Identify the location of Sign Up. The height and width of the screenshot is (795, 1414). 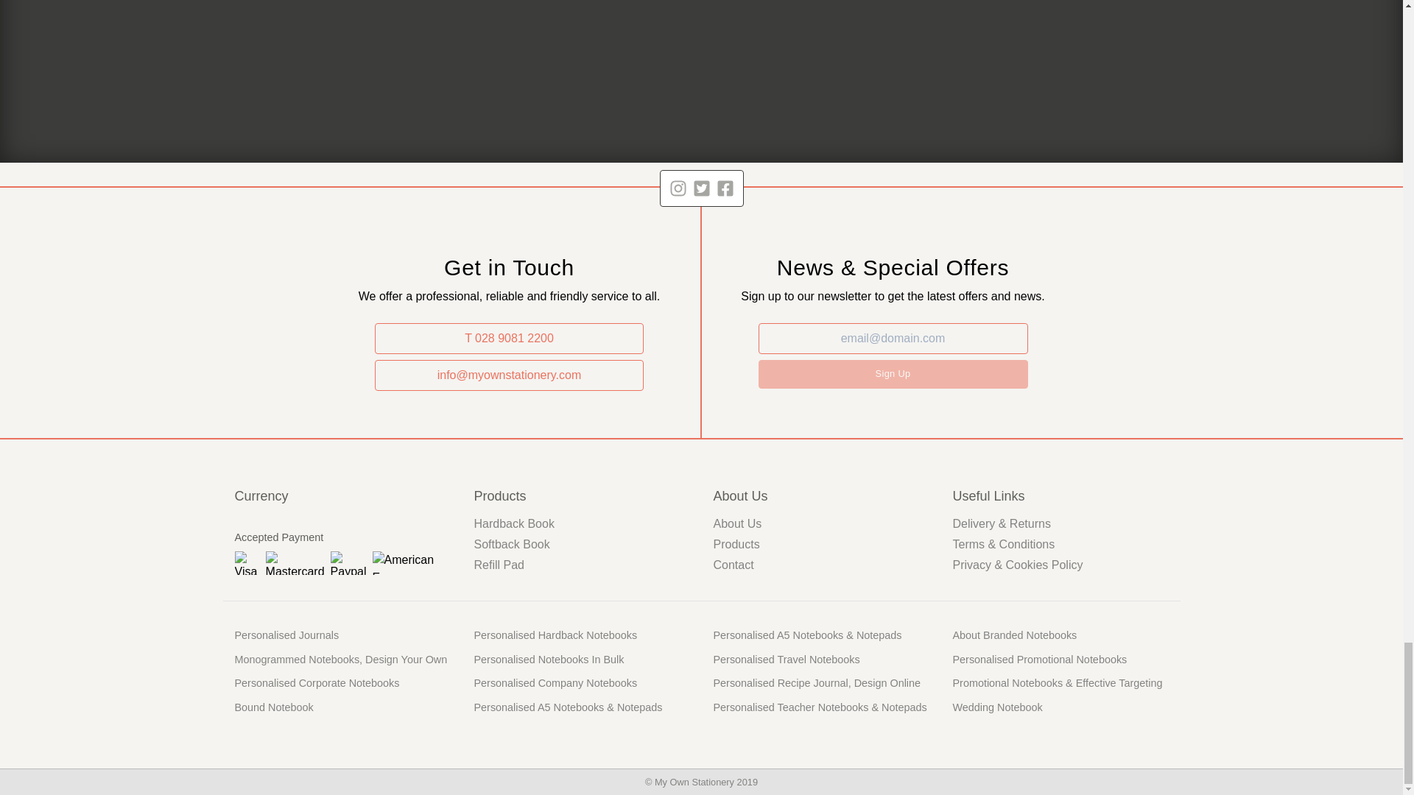
(893, 374).